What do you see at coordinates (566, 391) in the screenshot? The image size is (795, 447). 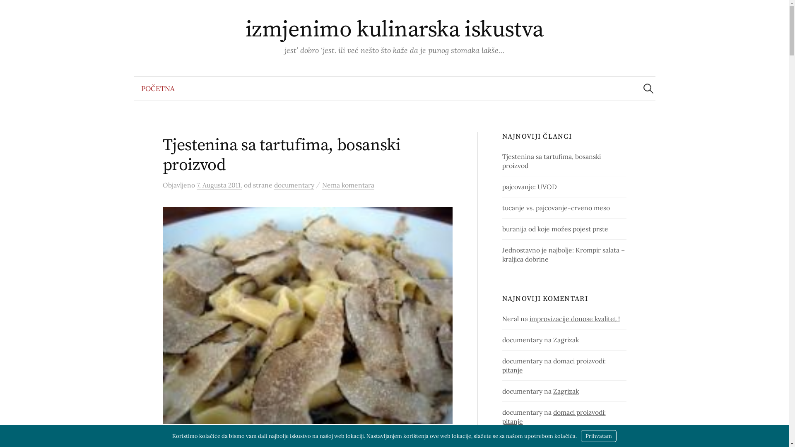 I see `Zagrizak` at bounding box center [566, 391].